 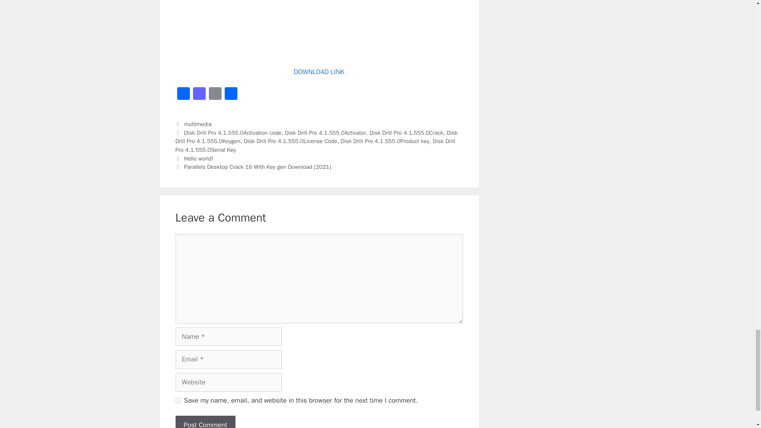 What do you see at coordinates (198, 159) in the screenshot?
I see `Hello world!` at bounding box center [198, 159].